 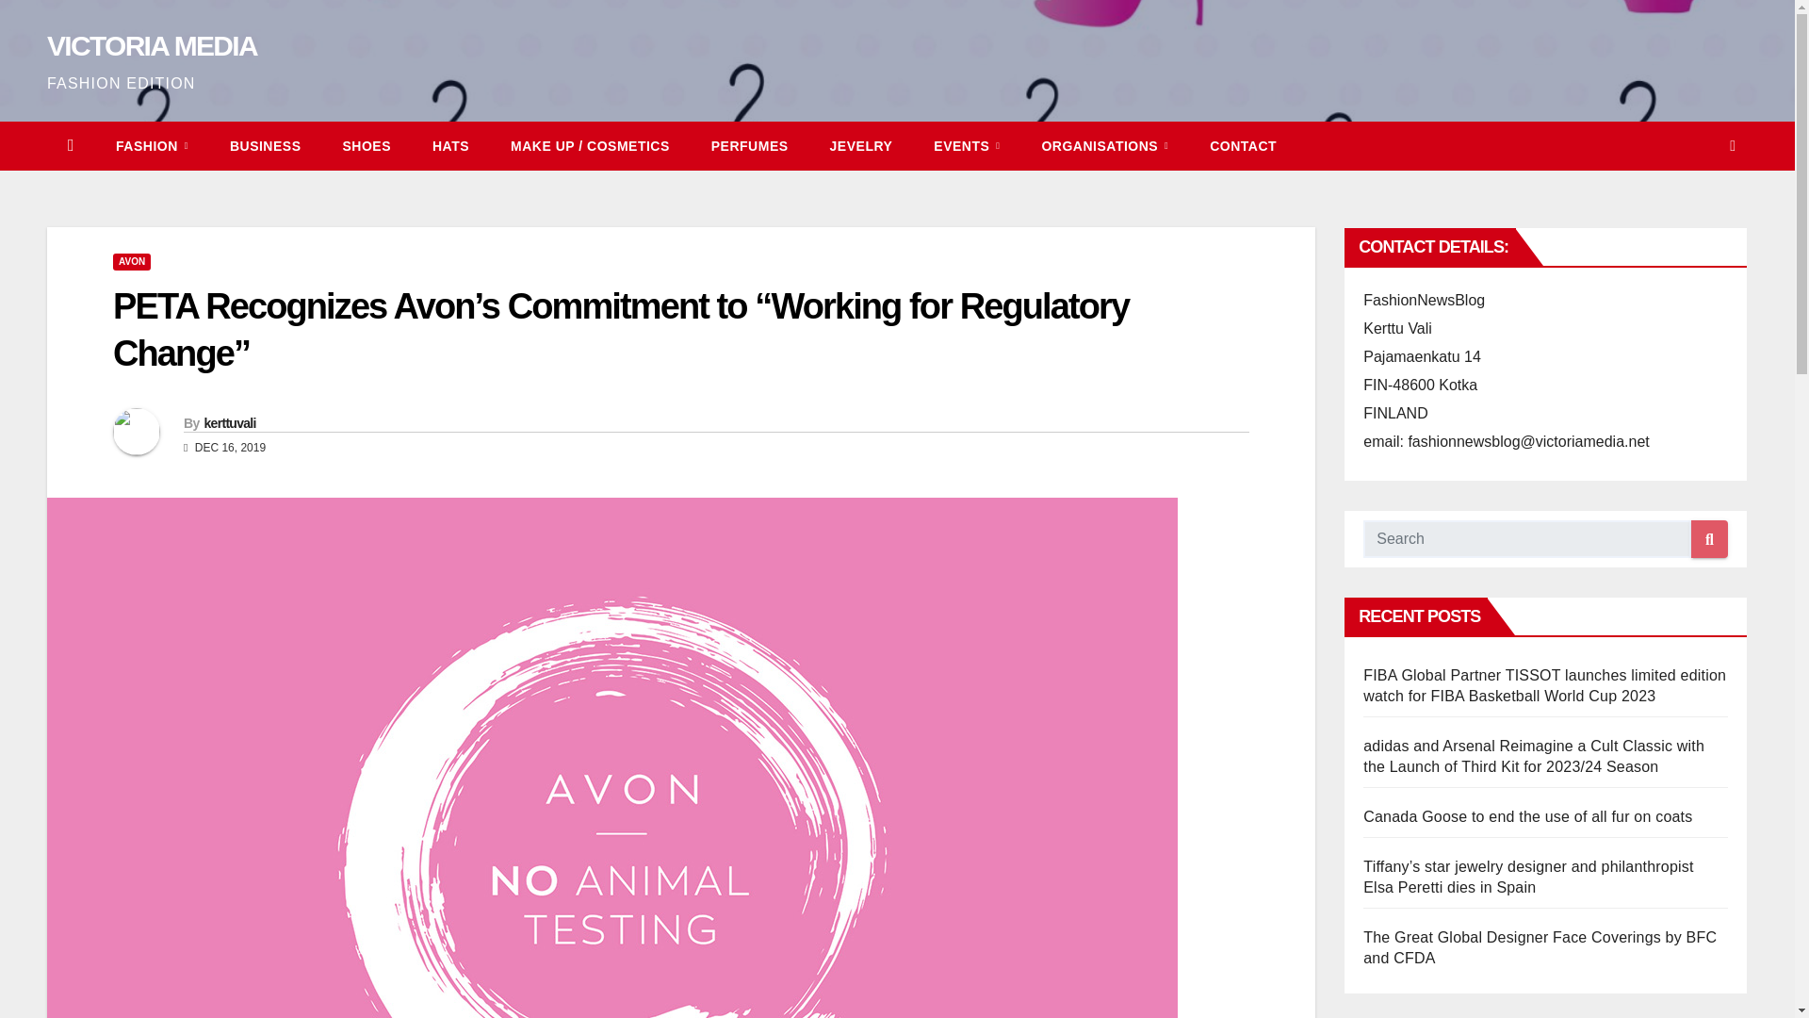 I want to click on Organisations, so click(x=1104, y=145).